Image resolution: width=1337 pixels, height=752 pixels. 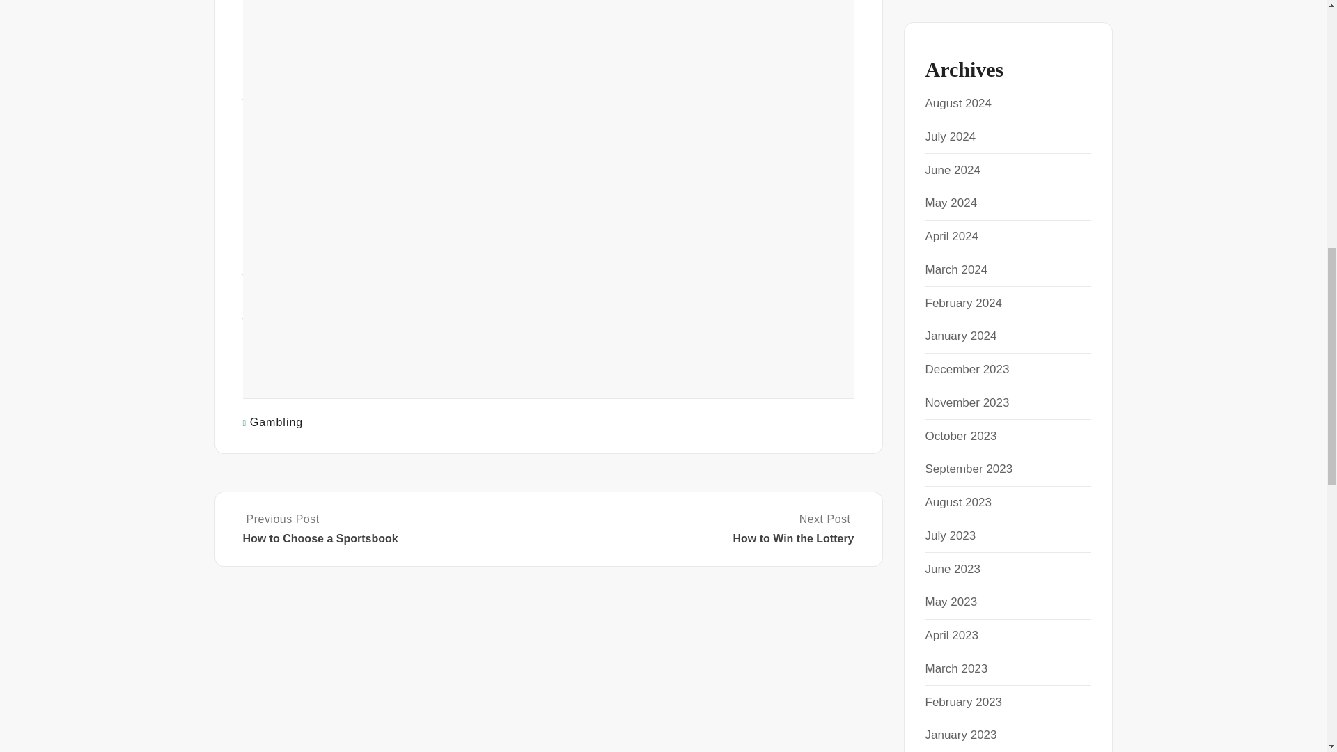 What do you see at coordinates (960, 336) in the screenshot?
I see `January 2024` at bounding box center [960, 336].